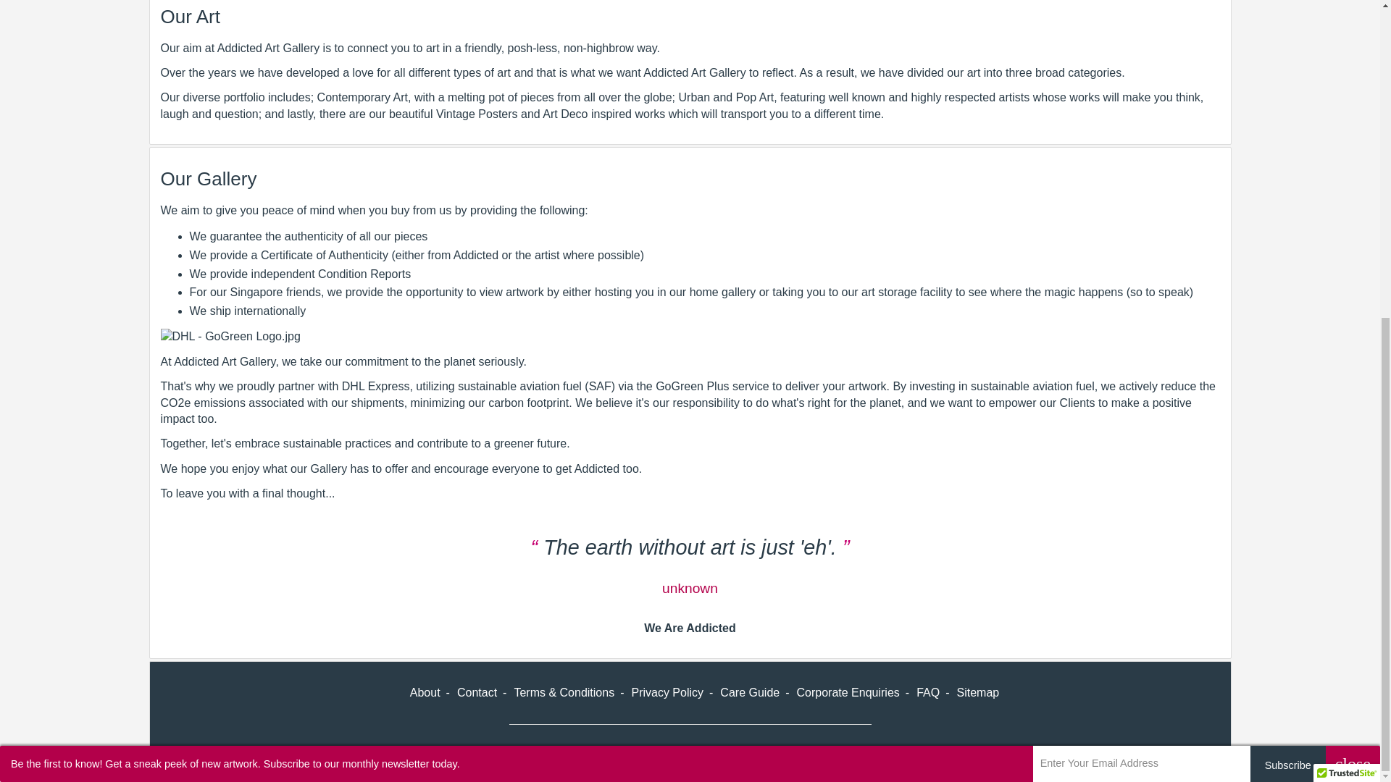 The image size is (1391, 782). I want to click on Privacy Policy, so click(667, 692).